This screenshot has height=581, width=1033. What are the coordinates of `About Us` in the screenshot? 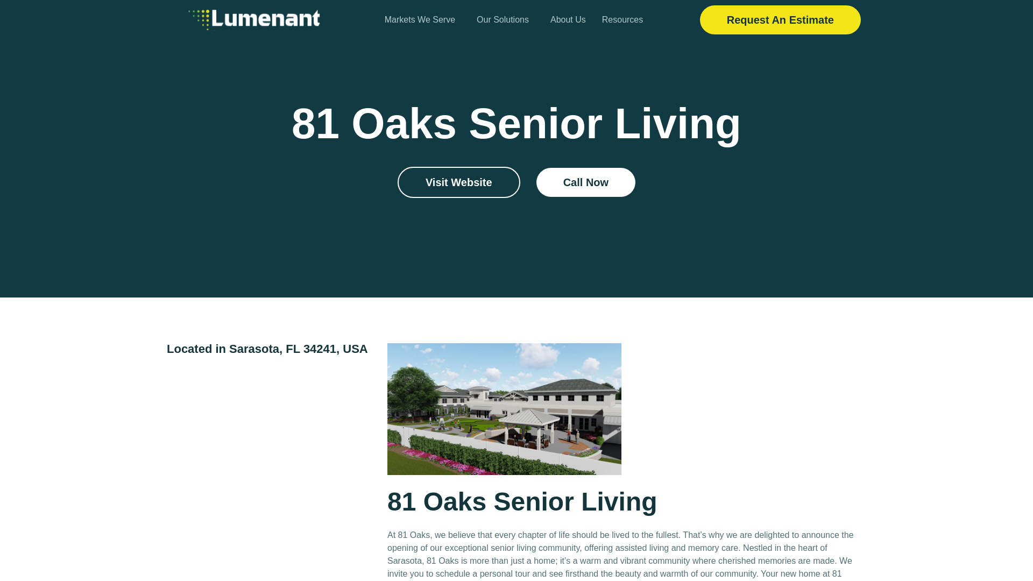 It's located at (568, 20).